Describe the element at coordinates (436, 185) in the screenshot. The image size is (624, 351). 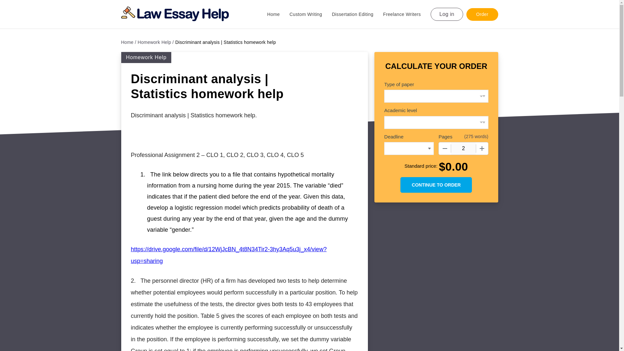
I see `Continue to order` at that location.